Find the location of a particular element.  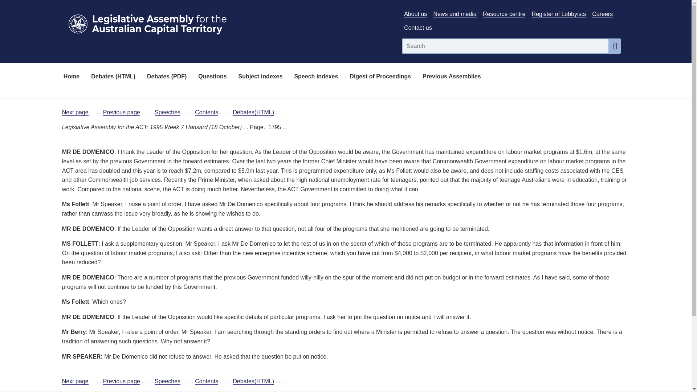

Next page is located at coordinates (75, 381).